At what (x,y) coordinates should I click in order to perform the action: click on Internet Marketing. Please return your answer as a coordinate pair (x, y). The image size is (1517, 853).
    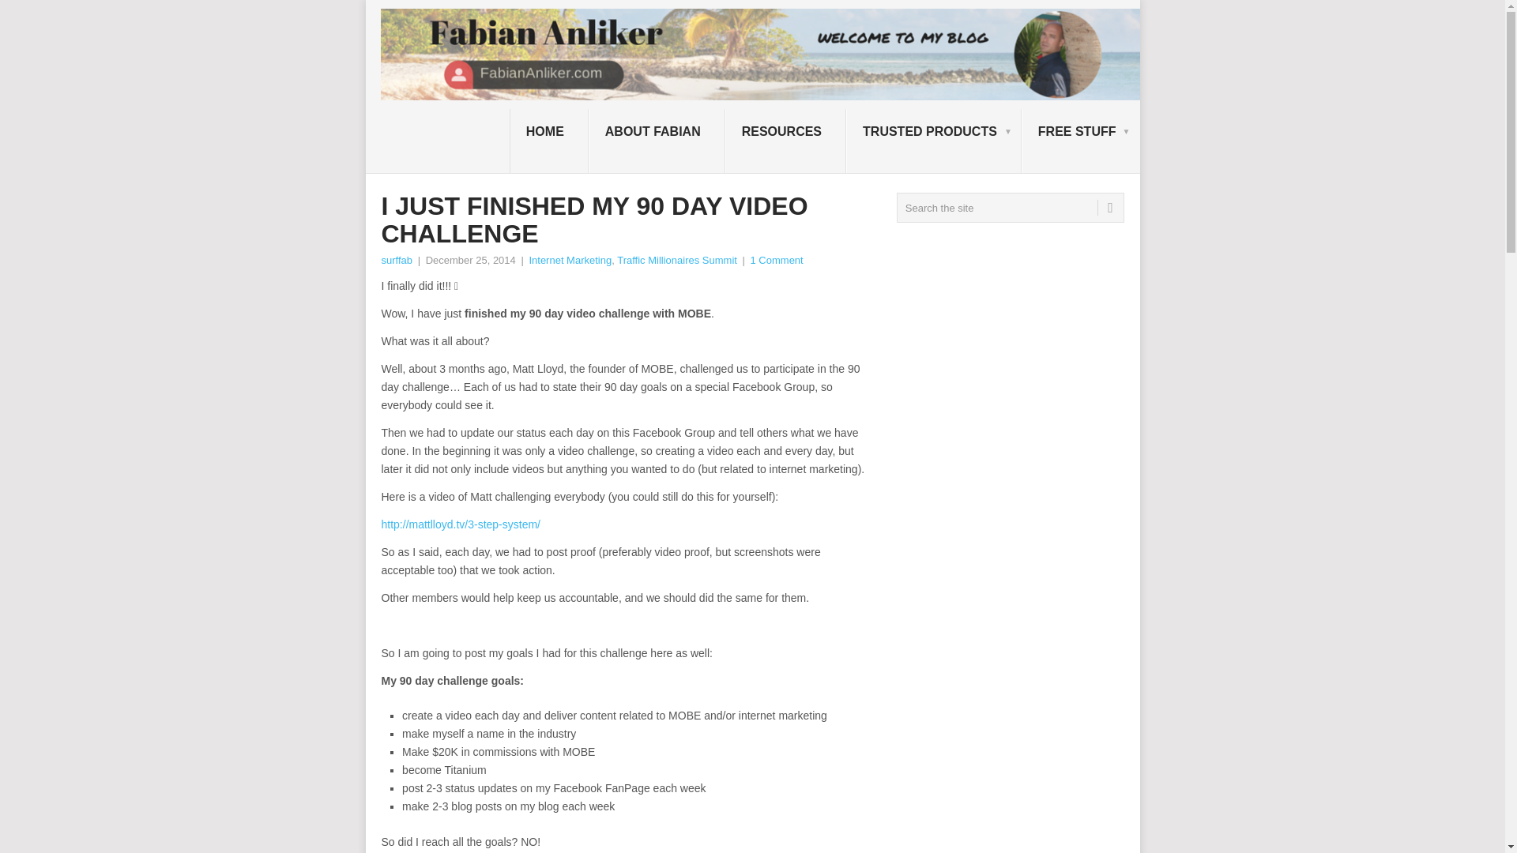
    Looking at the image, I should click on (569, 259).